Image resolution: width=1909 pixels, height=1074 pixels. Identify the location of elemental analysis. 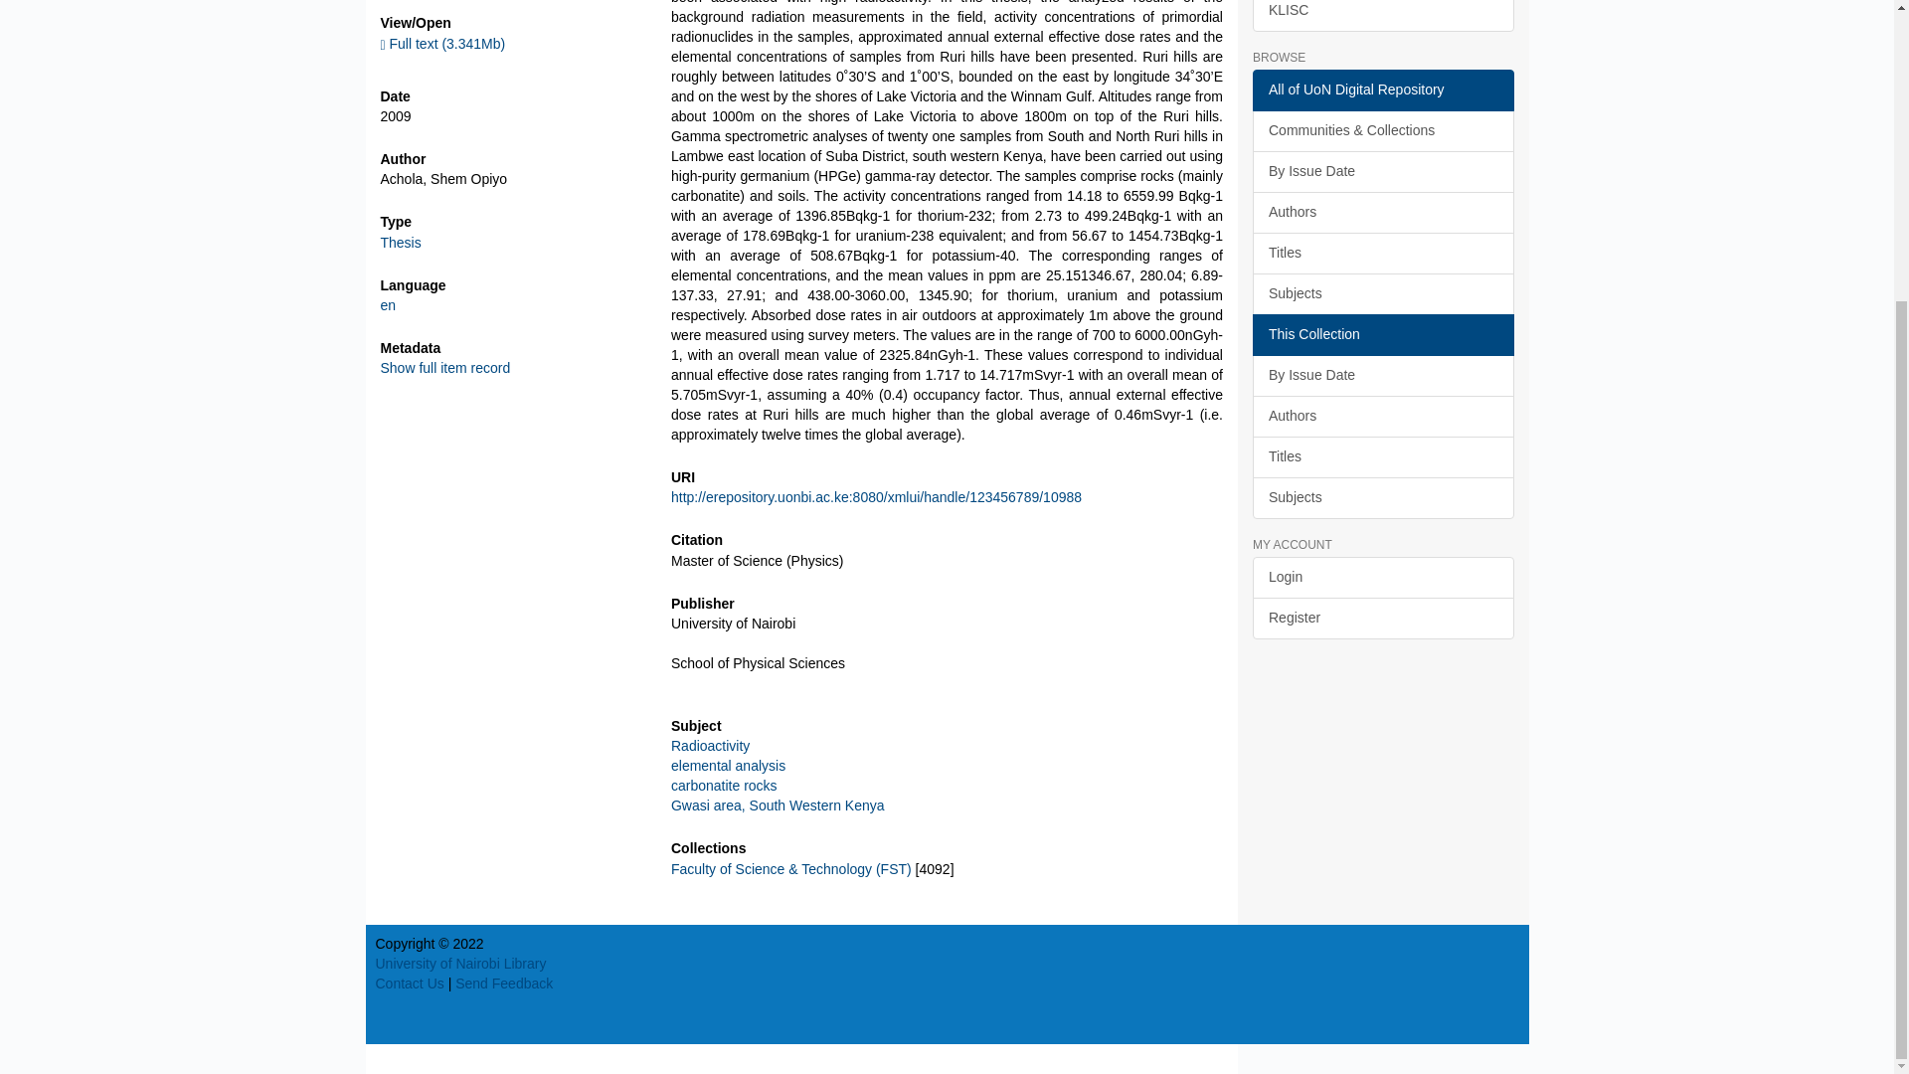
(728, 766).